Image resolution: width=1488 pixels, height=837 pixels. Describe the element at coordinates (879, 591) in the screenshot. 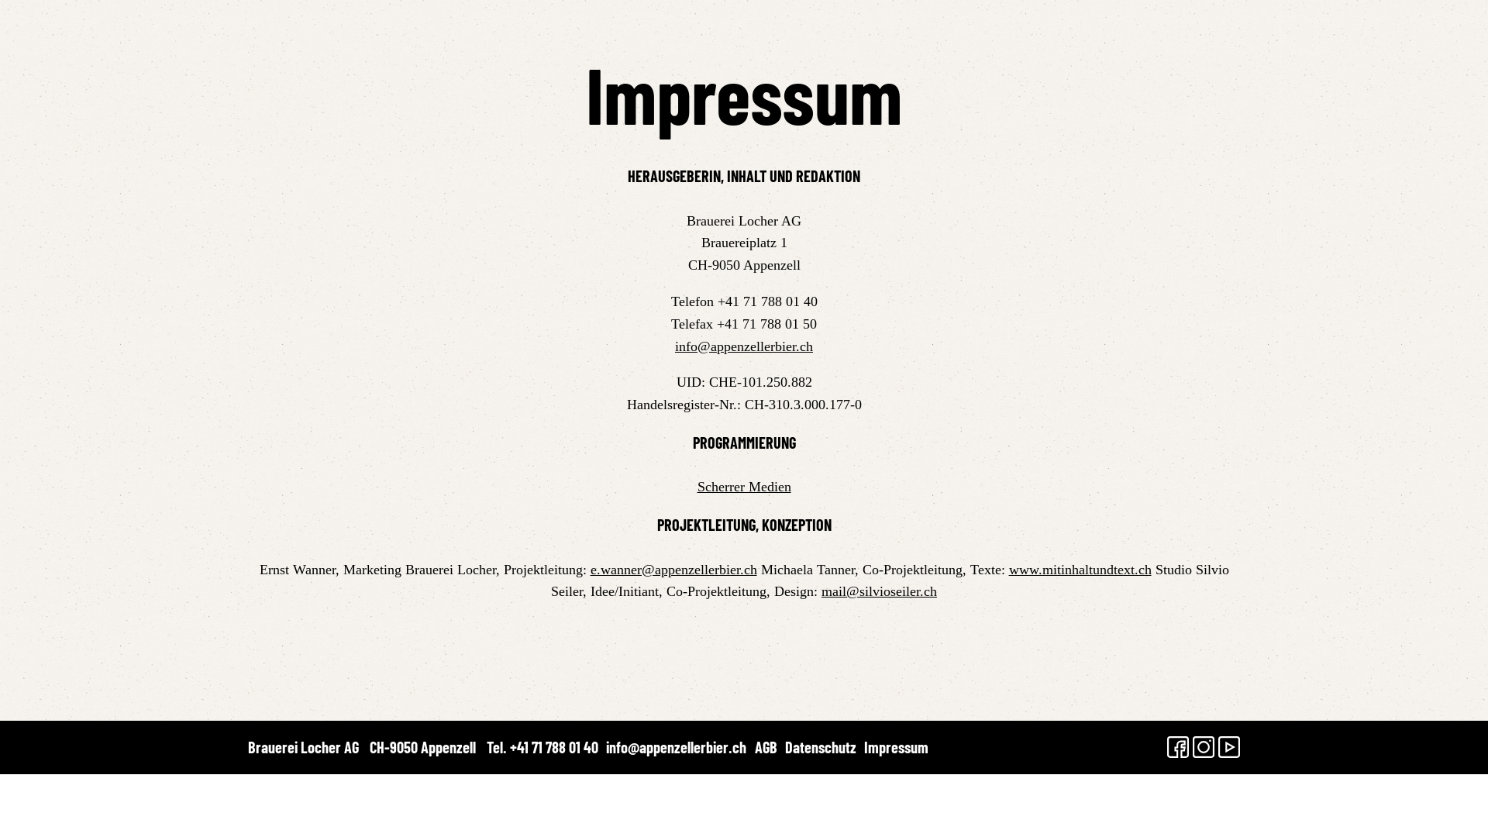

I see `mail@silvioseiler.ch` at that location.